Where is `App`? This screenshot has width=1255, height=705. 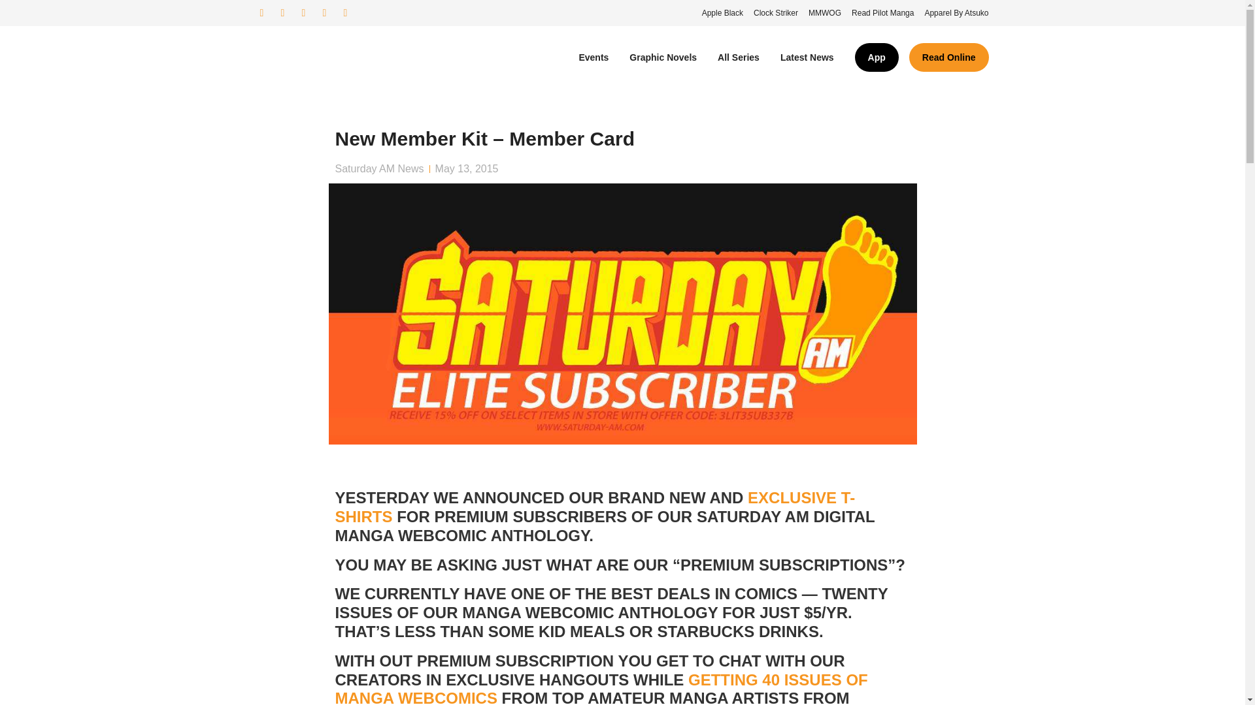 App is located at coordinates (876, 57).